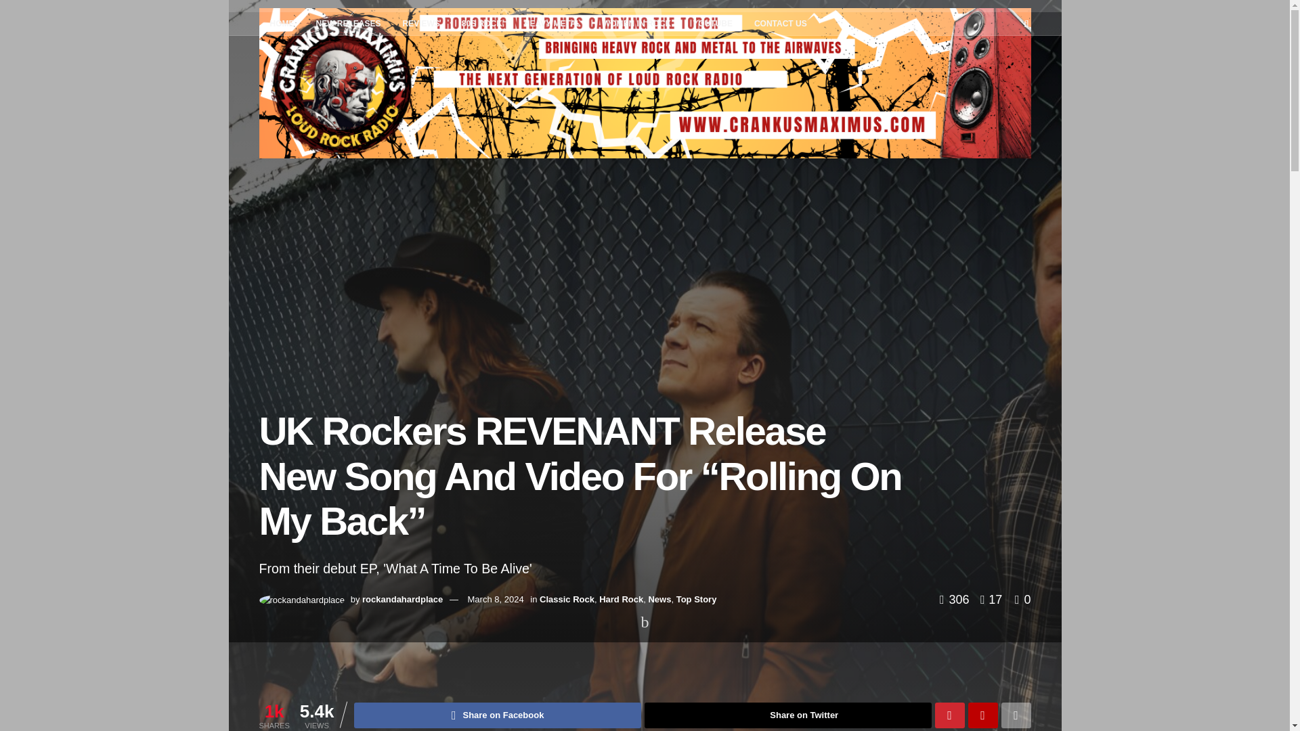  I want to click on Home, so click(269, 655).